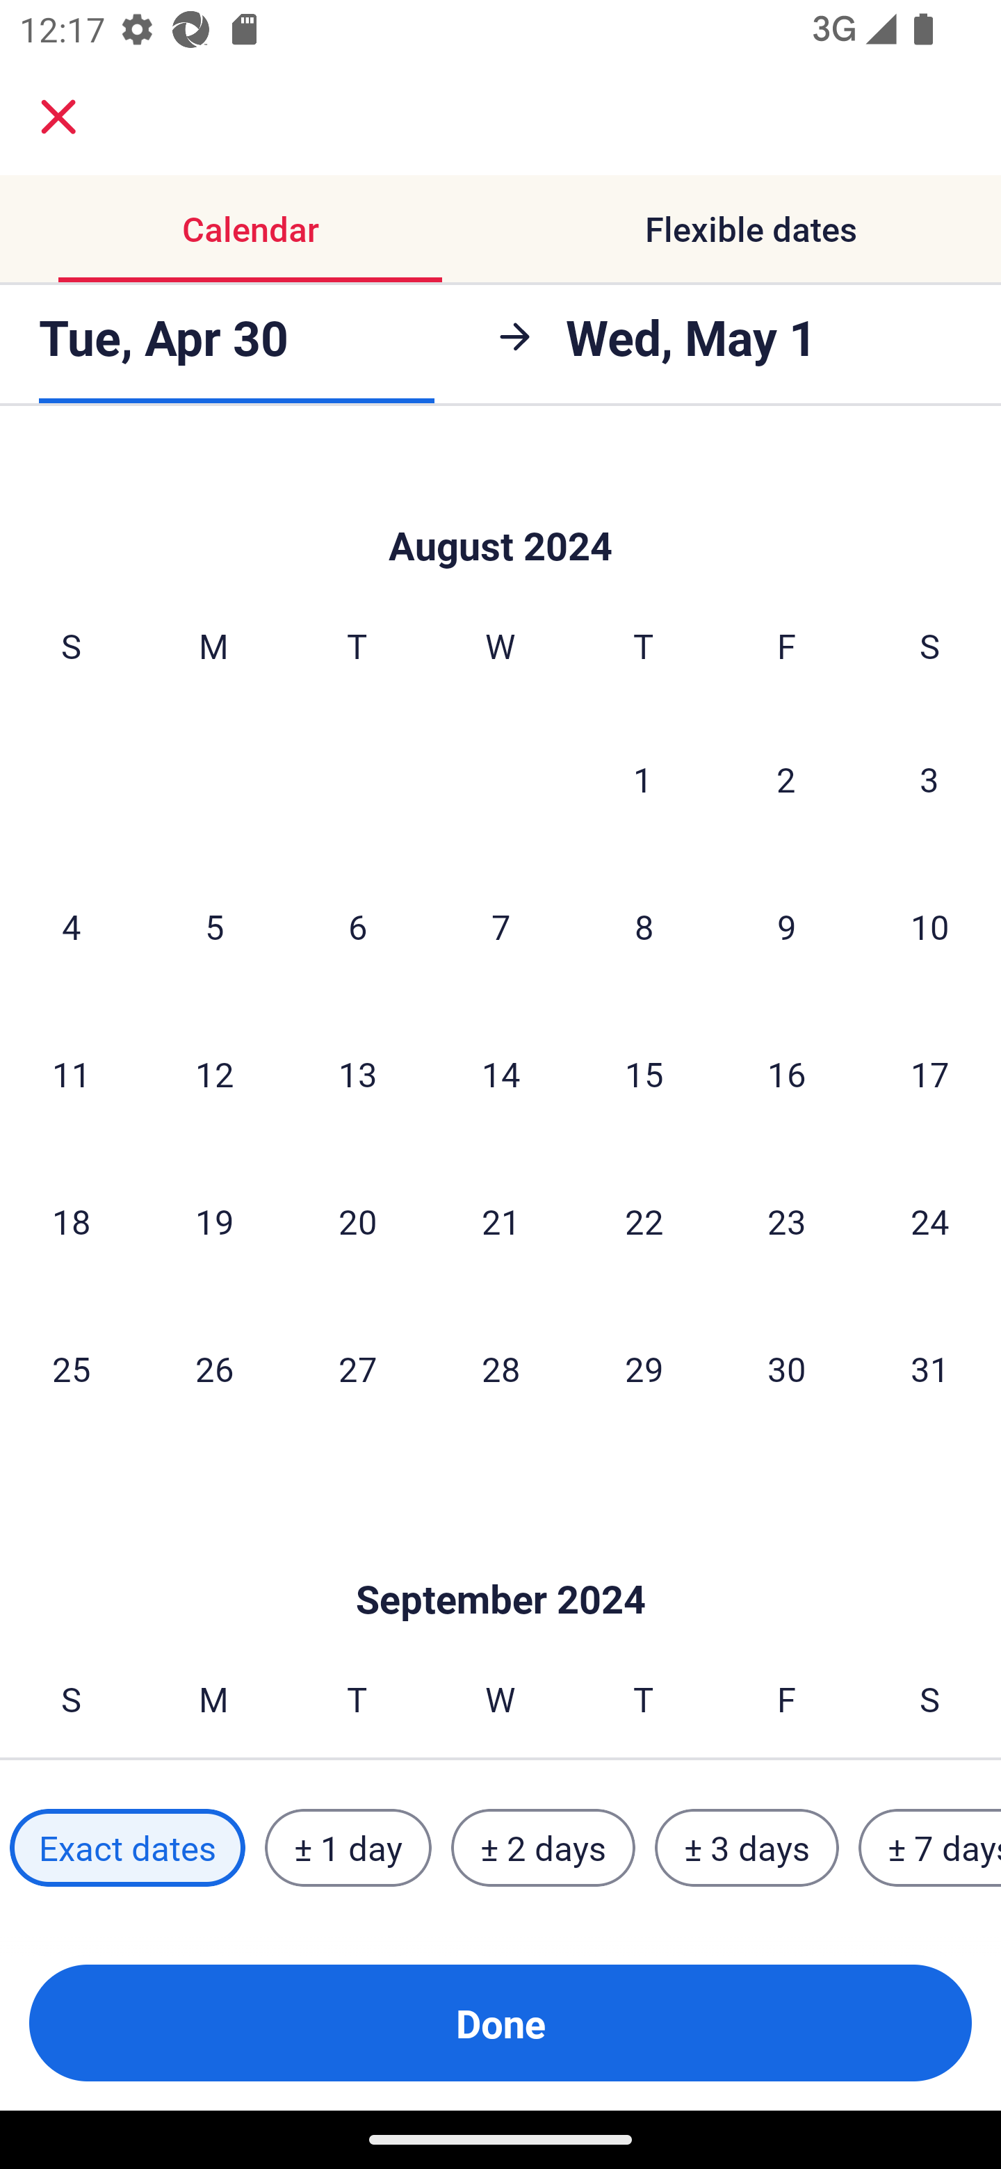 Image resolution: width=1001 pixels, height=2169 pixels. I want to click on 28 Wednesday, August 28, 2024, so click(500, 1368).